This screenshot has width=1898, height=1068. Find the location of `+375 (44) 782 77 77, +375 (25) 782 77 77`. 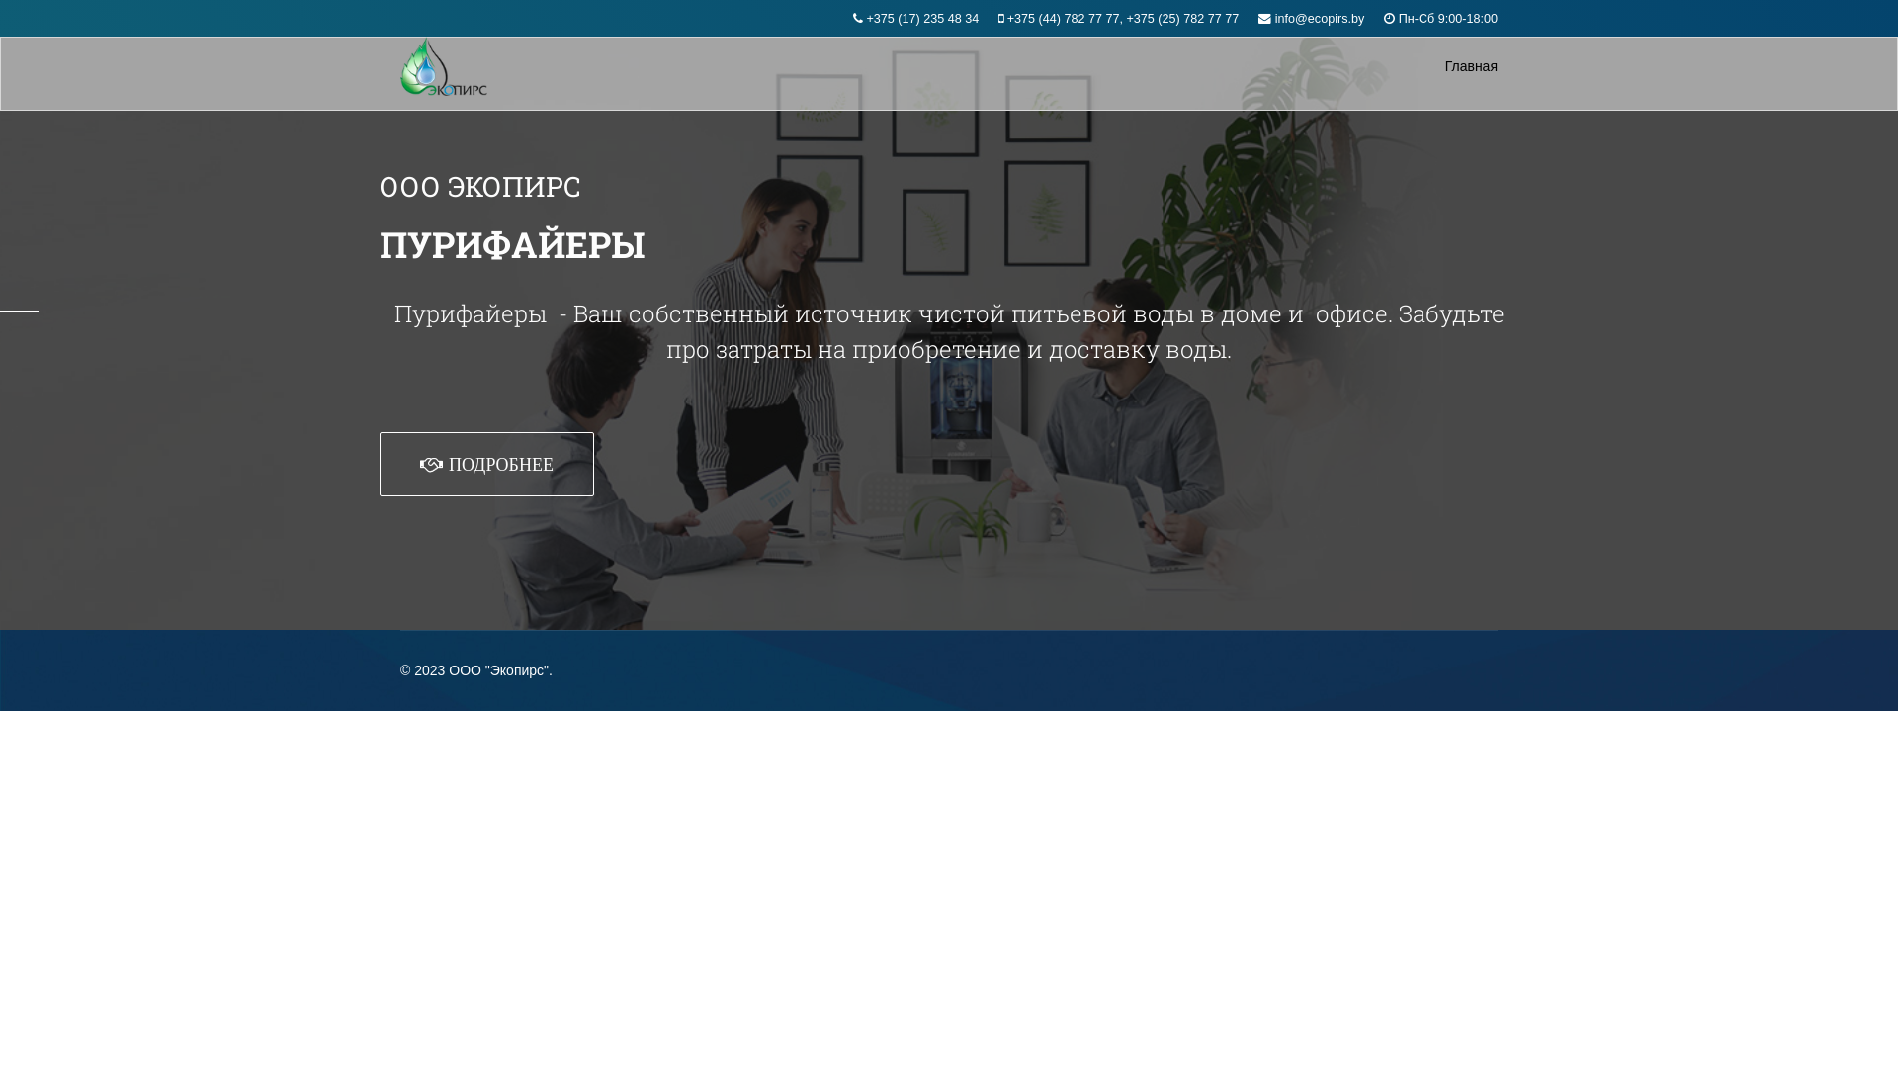

+375 (44) 782 77 77, +375 (25) 782 77 77 is located at coordinates (1123, 19).